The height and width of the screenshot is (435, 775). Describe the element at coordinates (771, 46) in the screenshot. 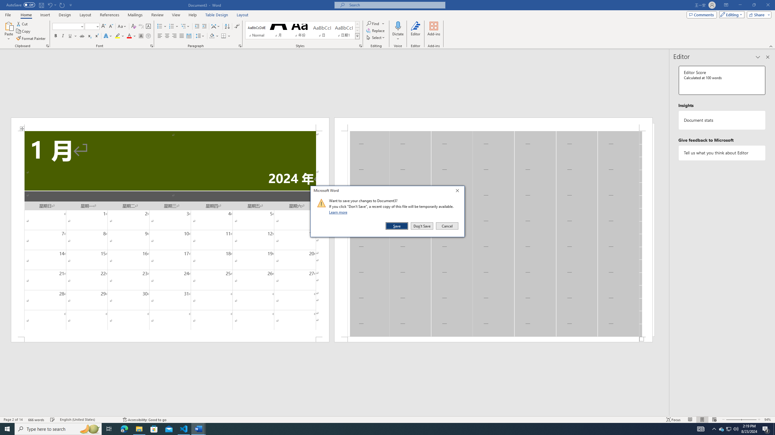

I see `Collapse the Ribbon` at that location.